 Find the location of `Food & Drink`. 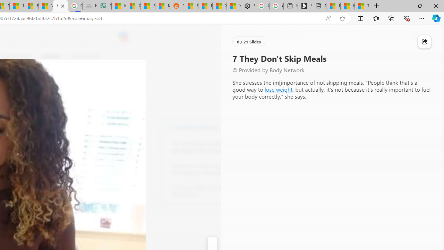

Food & Drink is located at coordinates (86, 56).